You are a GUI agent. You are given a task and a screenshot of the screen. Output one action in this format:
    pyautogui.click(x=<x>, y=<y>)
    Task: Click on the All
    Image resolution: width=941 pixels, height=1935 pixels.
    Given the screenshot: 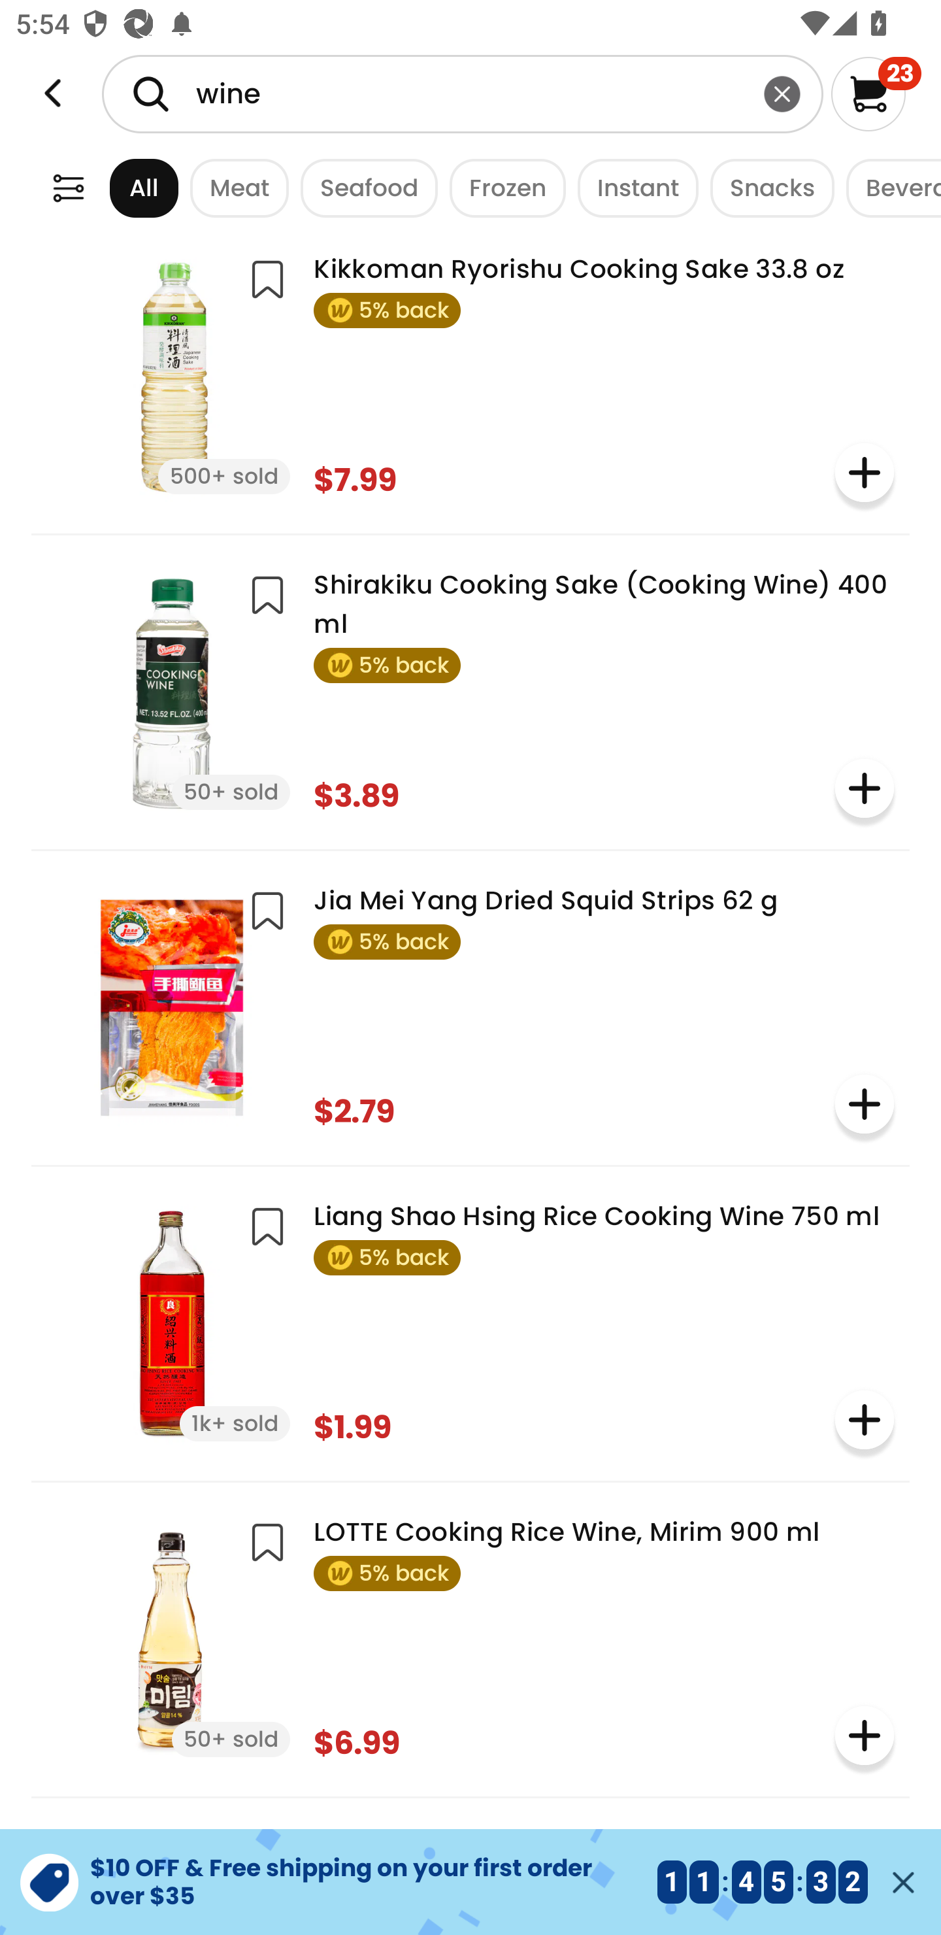 What is the action you would take?
    pyautogui.click(x=124, y=187)
    